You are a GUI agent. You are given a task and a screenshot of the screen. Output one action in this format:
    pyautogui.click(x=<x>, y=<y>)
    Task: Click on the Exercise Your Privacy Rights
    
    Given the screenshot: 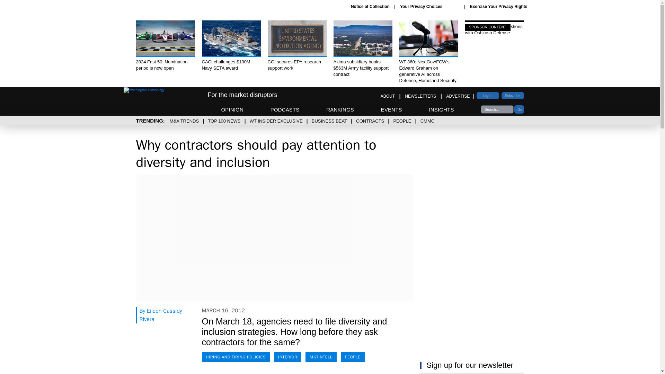 What is the action you would take?
    pyautogui.click(x=499, y=6)
    